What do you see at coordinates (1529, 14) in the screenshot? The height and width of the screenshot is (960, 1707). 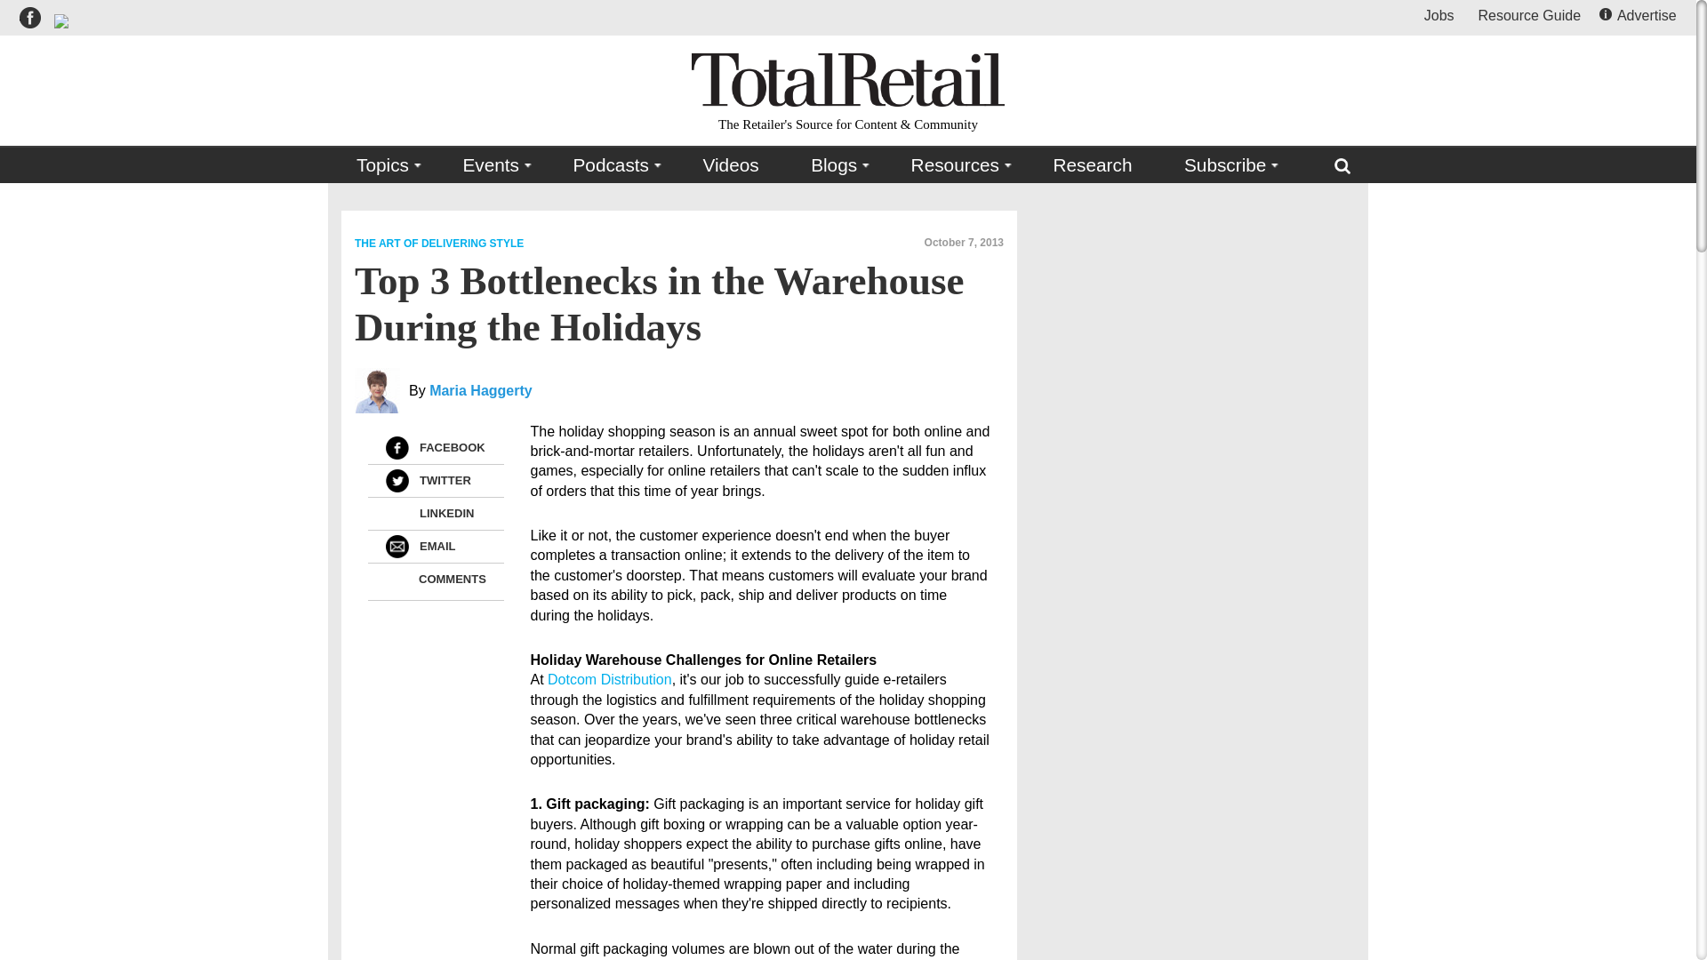 I see `Resource Guide` at bounding box center [1529, 14].